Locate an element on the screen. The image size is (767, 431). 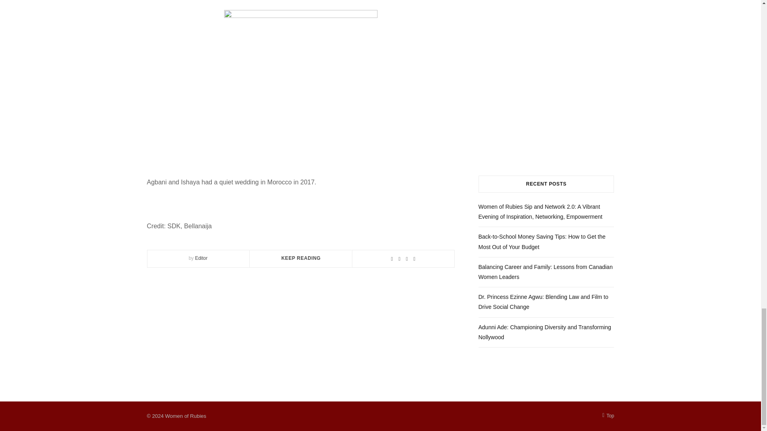
KEEP READING is located at coordinates (301, 258).